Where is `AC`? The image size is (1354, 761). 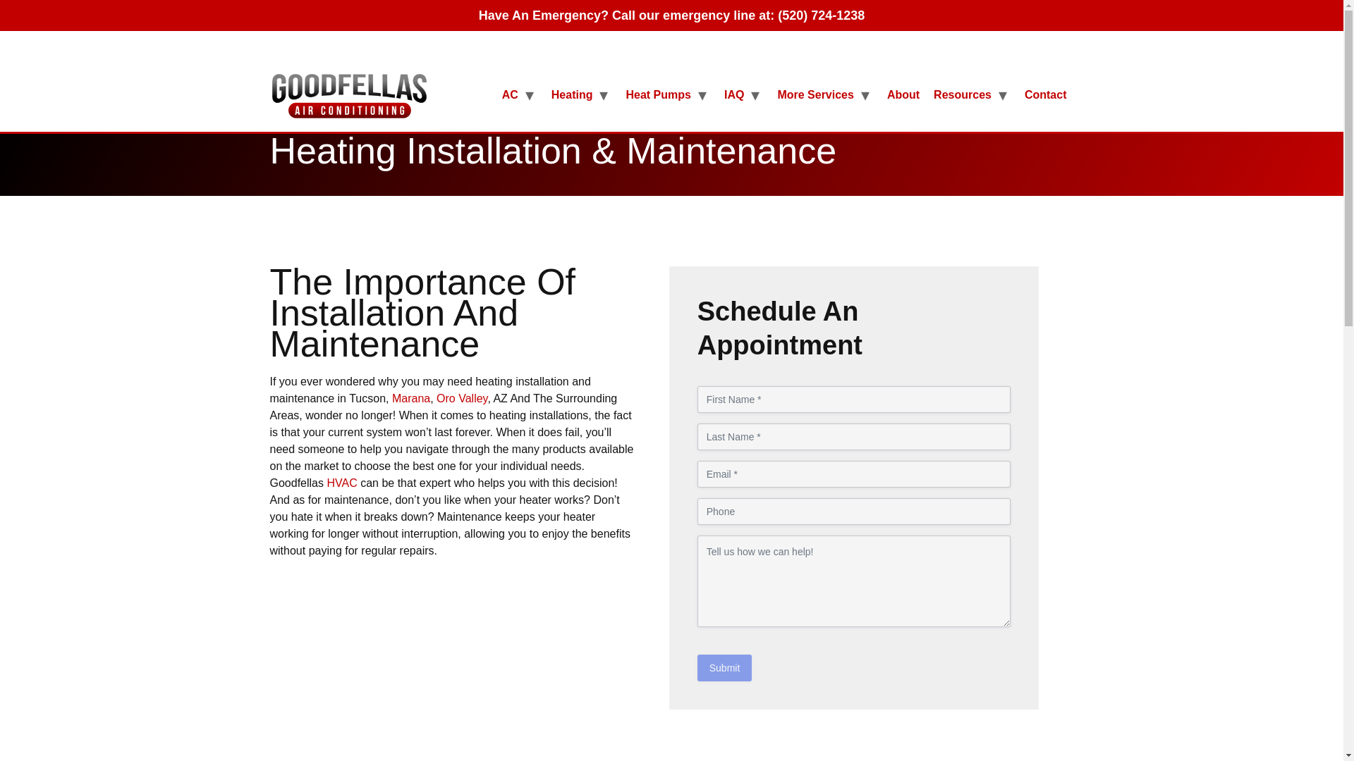
AC is located at coordinates (510, 94).